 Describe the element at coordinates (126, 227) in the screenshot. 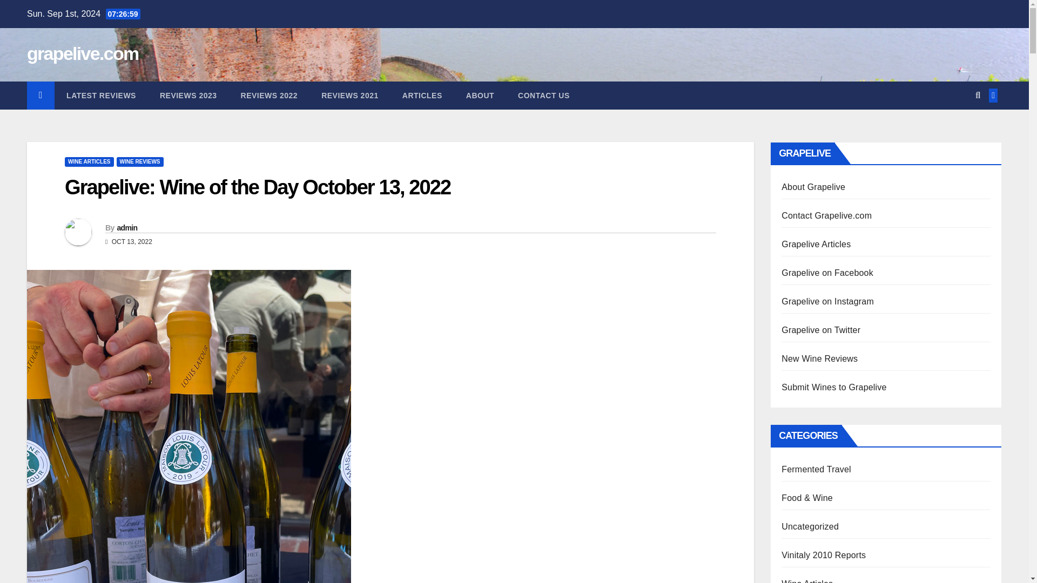

I see `admin` at that location.